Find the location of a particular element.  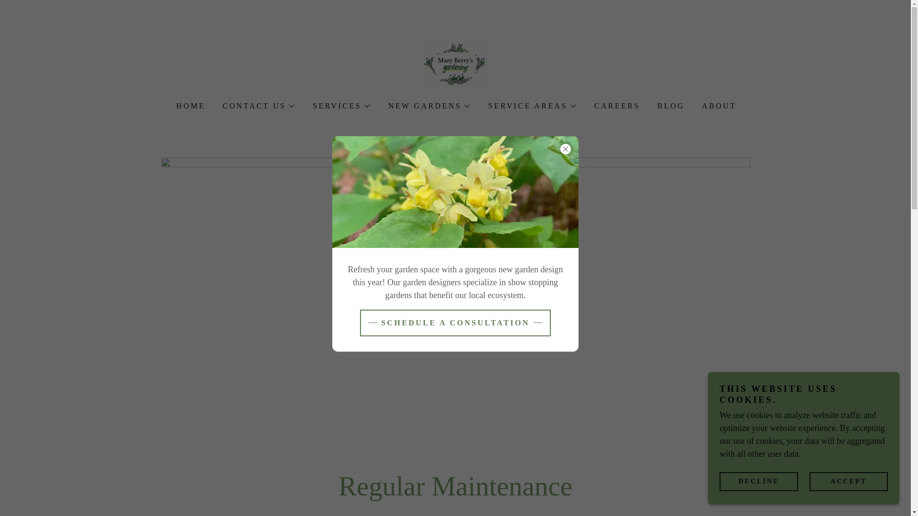

BLOG is located at coordinates (670, 106).